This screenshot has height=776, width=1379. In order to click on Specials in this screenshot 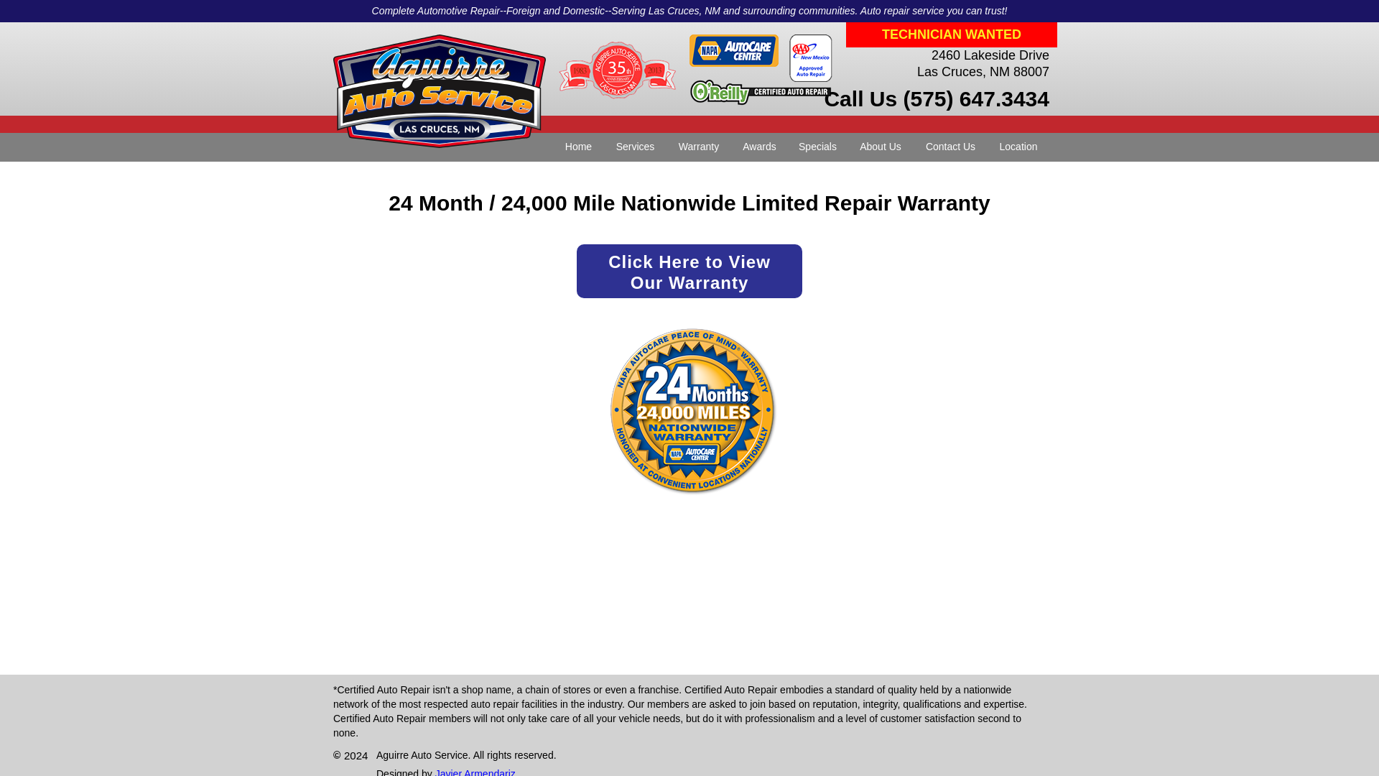, I will do `click(817, 147)`.